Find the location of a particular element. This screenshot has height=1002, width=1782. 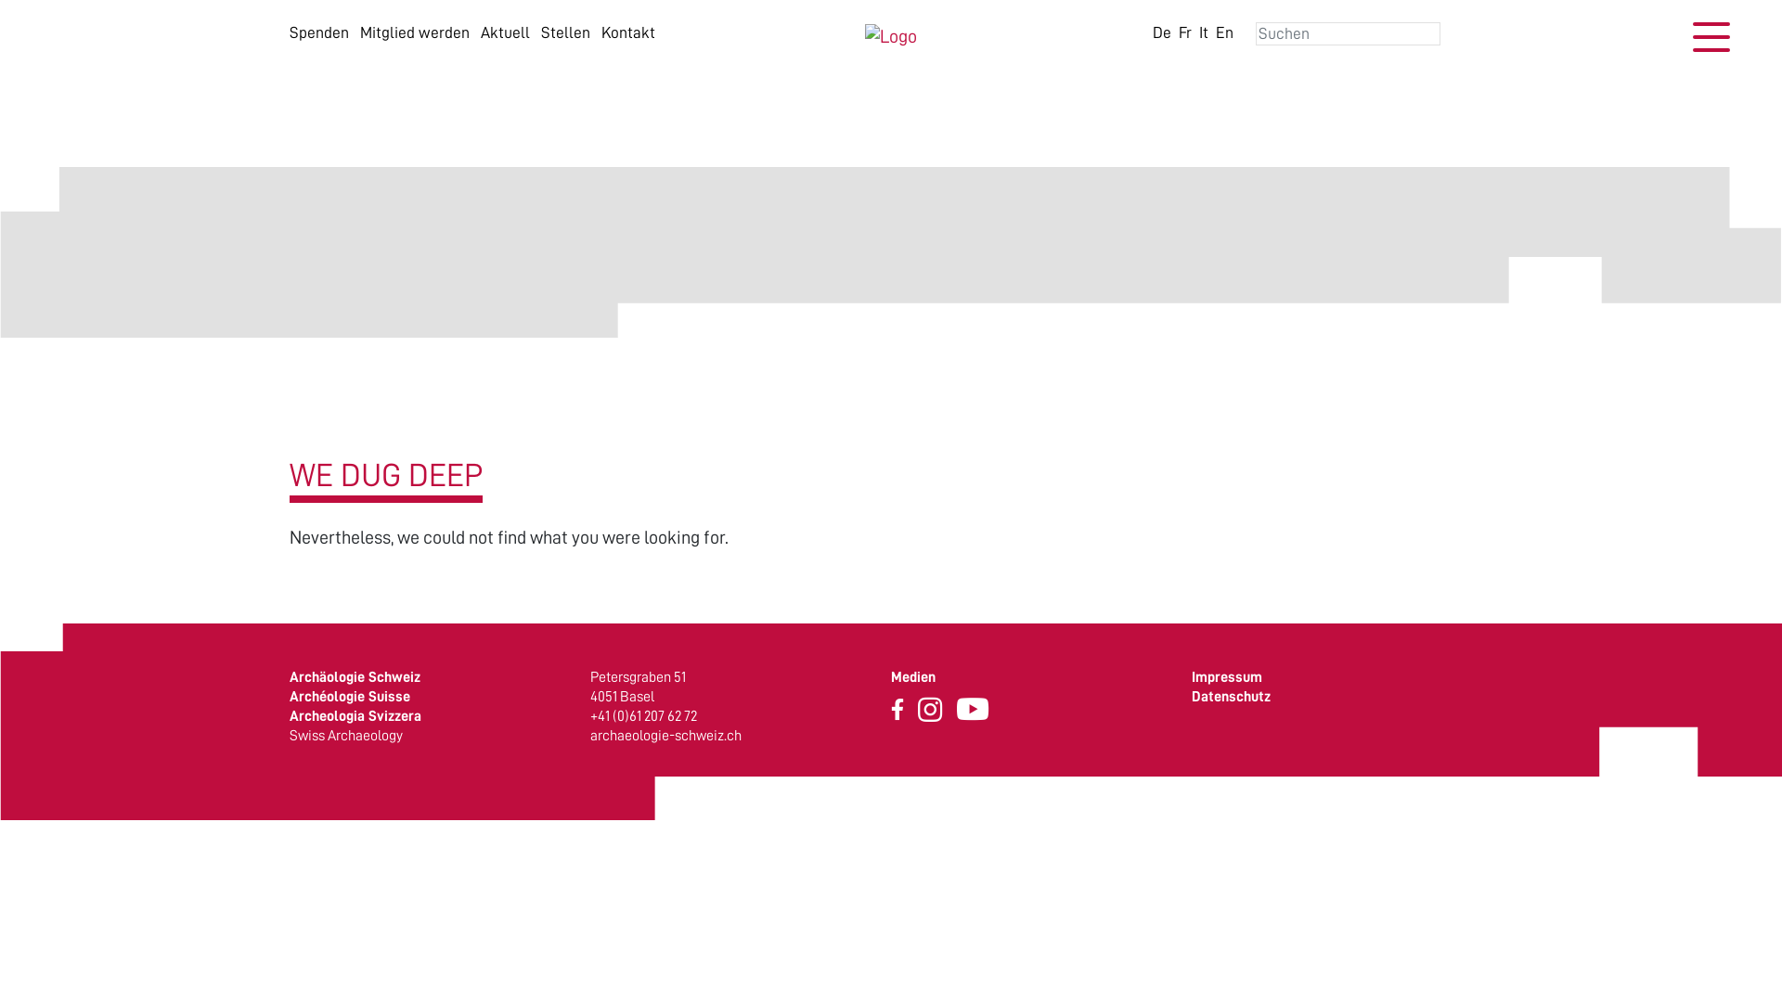

It is located at coordinates (1204, 32).